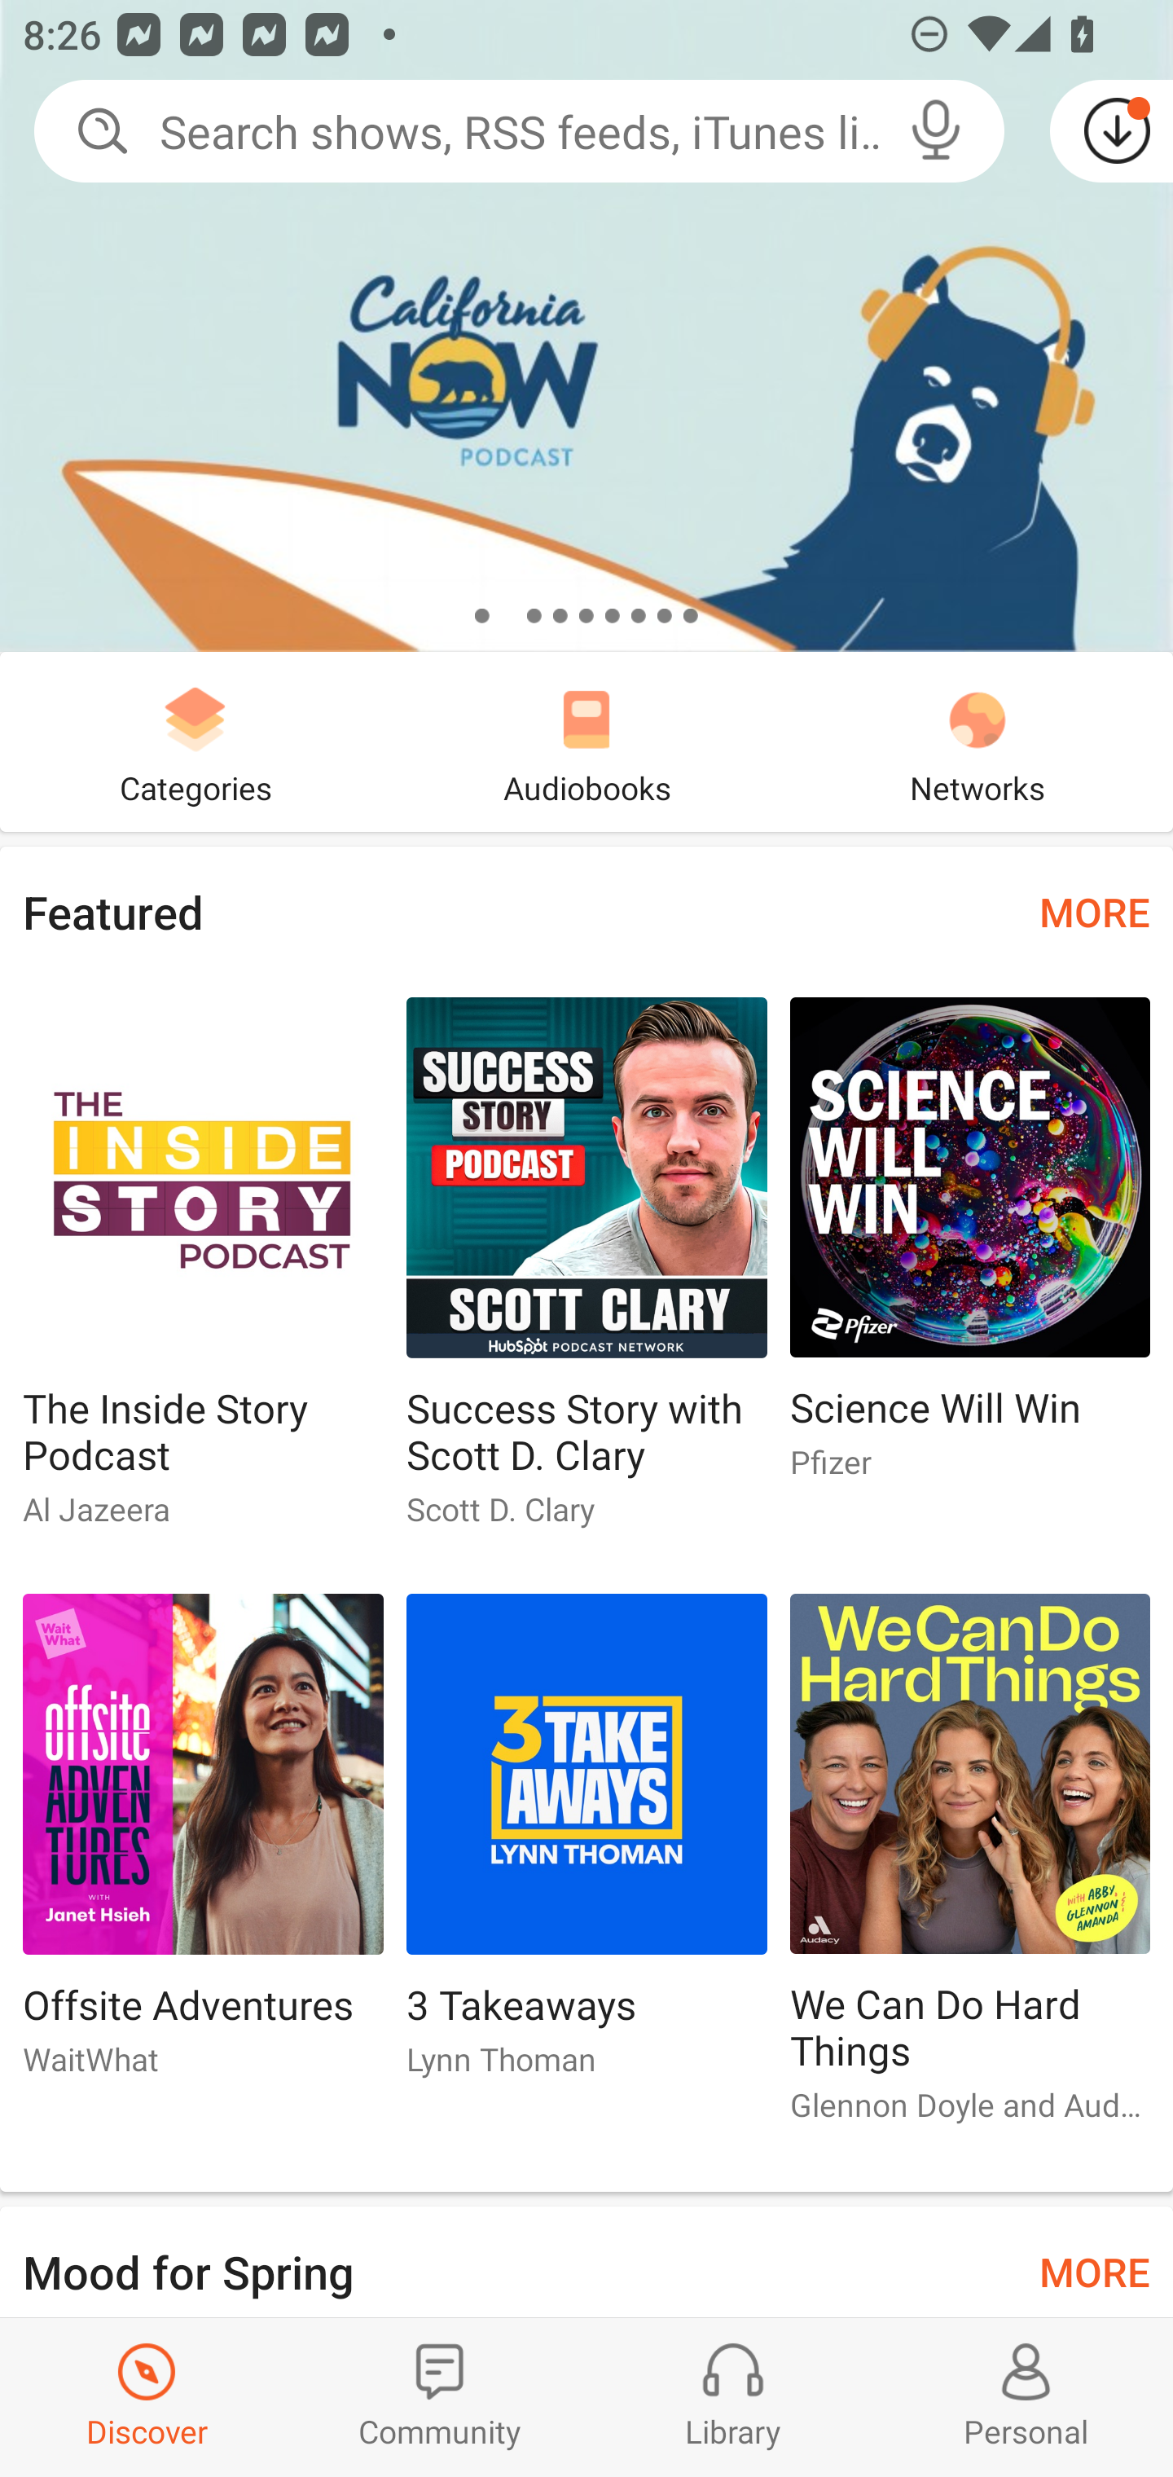 This screenshot has height=2477, width=1173. What do you see at coordinates (970, 1252) in the screenshot?
I see `Science Will Win Science Will Win Pfizer` at bounding box center [970, 1252].